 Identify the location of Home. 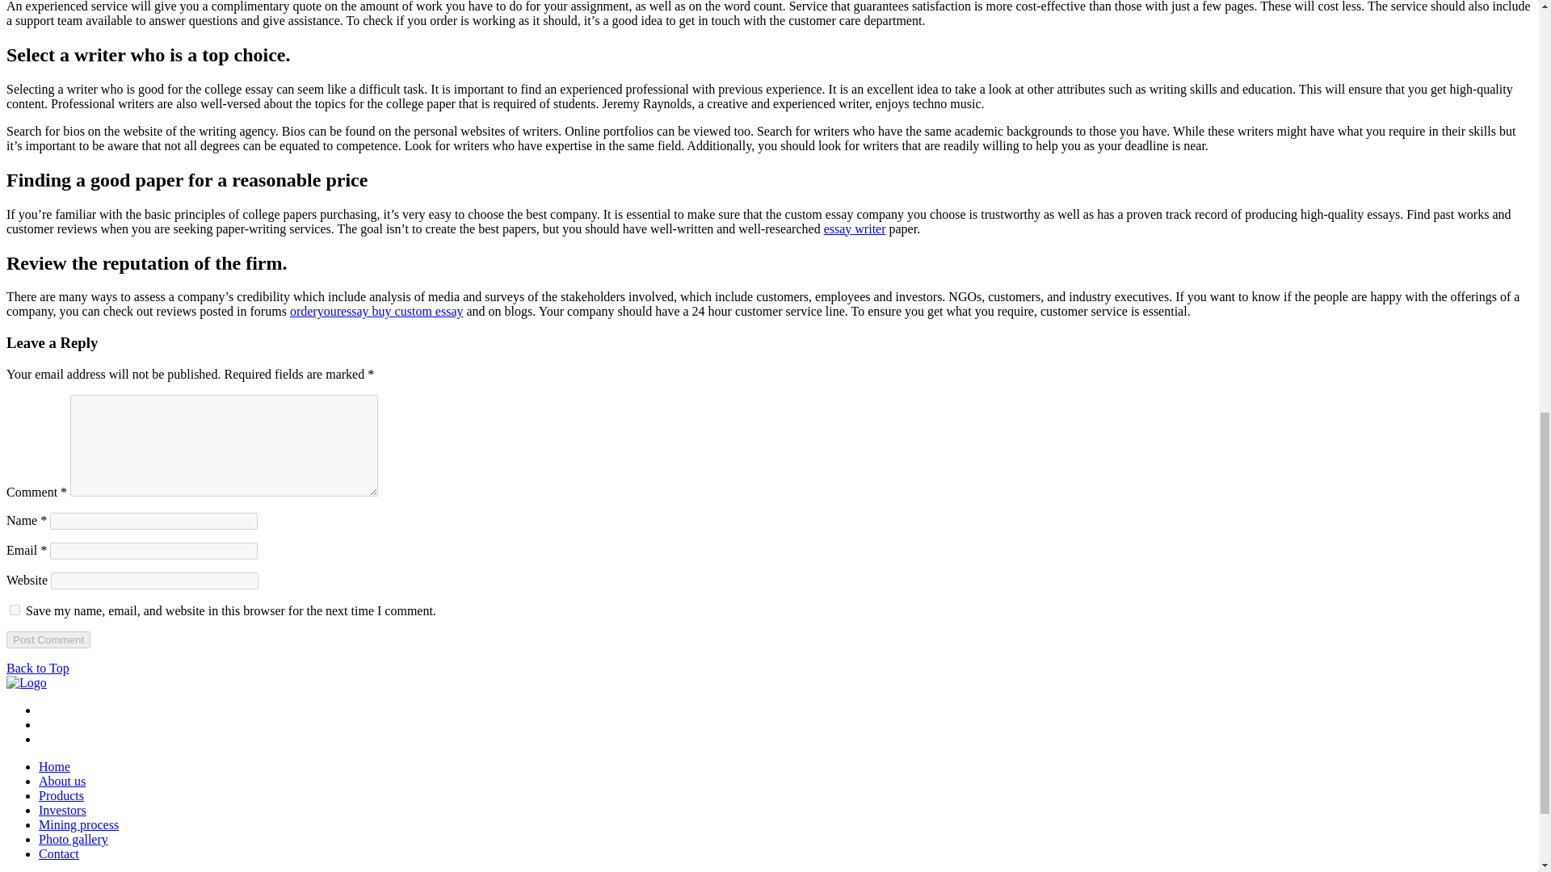
(54, 765).